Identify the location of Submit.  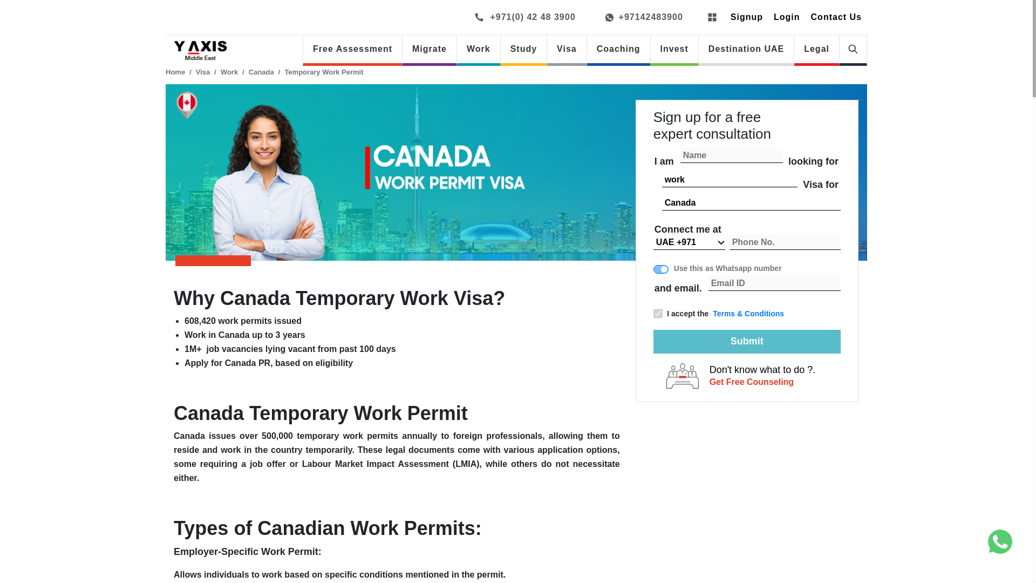
(747, 341).